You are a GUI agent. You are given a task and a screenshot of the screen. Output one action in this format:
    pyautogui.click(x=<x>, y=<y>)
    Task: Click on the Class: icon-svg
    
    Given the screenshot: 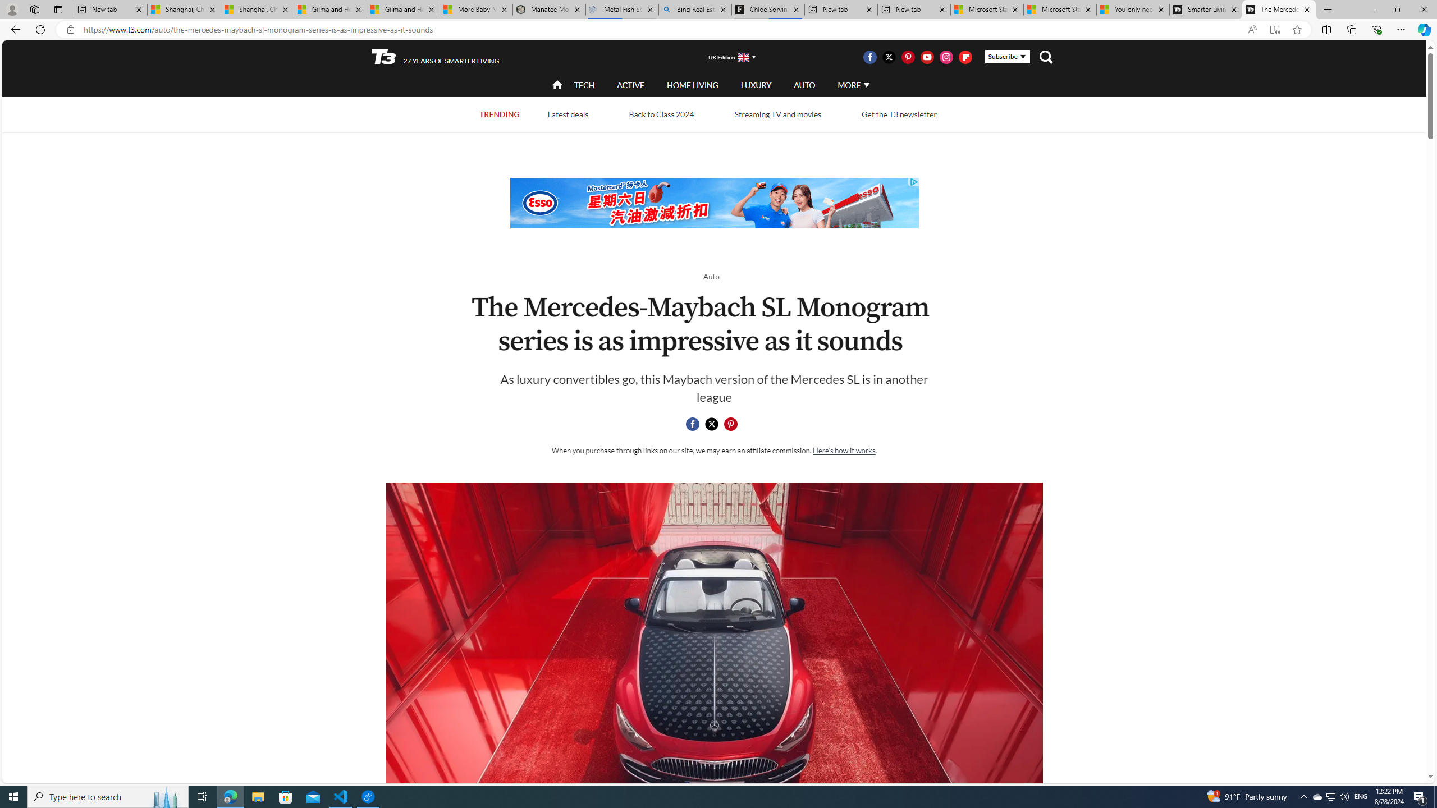 What is the action you would take?
    pyautogui.click(x=731, y=424)
    